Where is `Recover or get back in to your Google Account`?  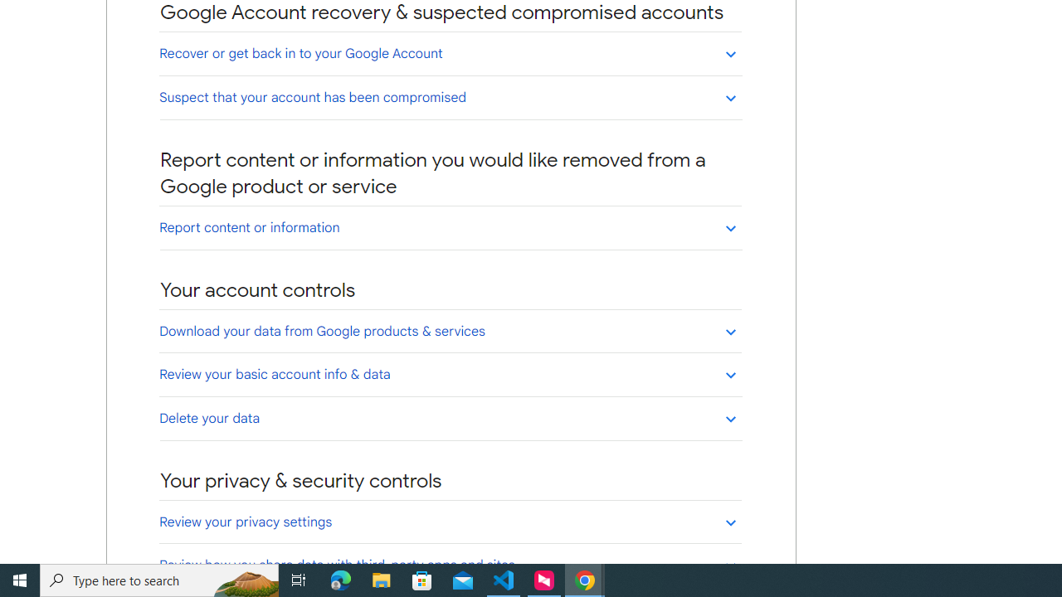
Recover or get back in to your Google Account is located at coordinates (450, 53).